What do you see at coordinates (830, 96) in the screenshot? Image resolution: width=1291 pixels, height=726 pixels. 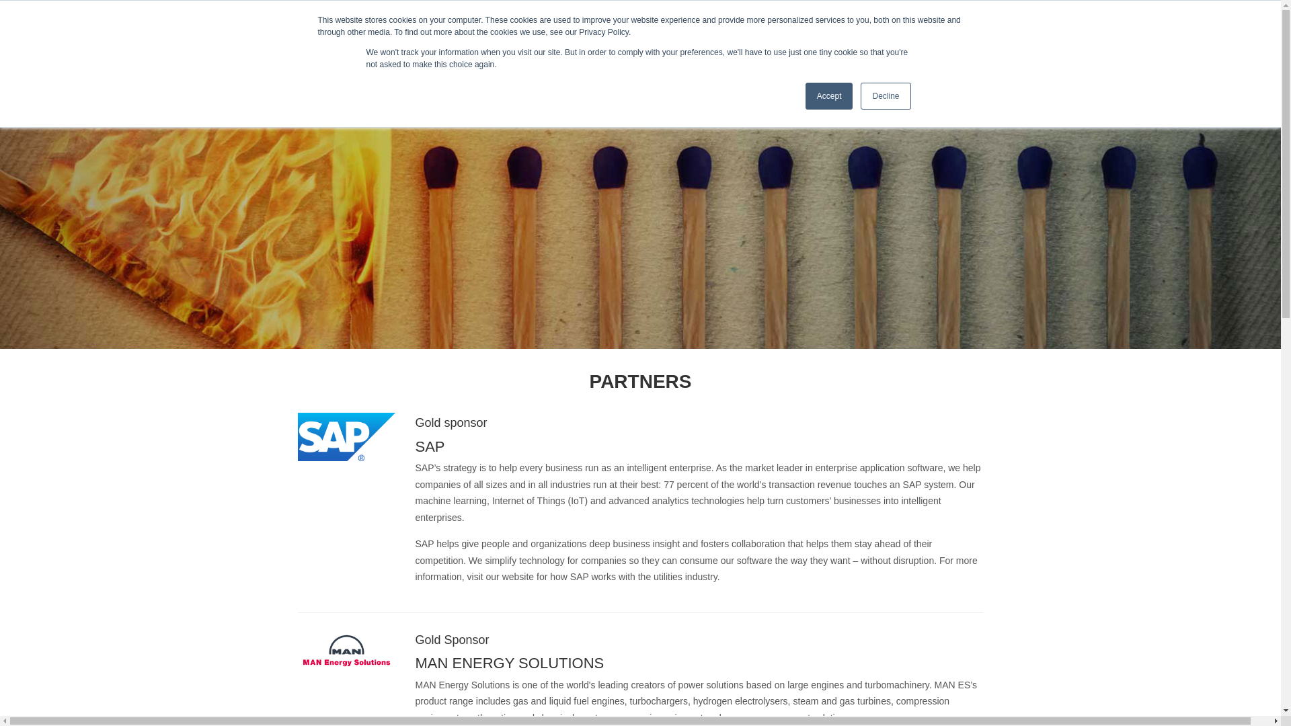 I see `Accept` at bounding box center [830, 96].